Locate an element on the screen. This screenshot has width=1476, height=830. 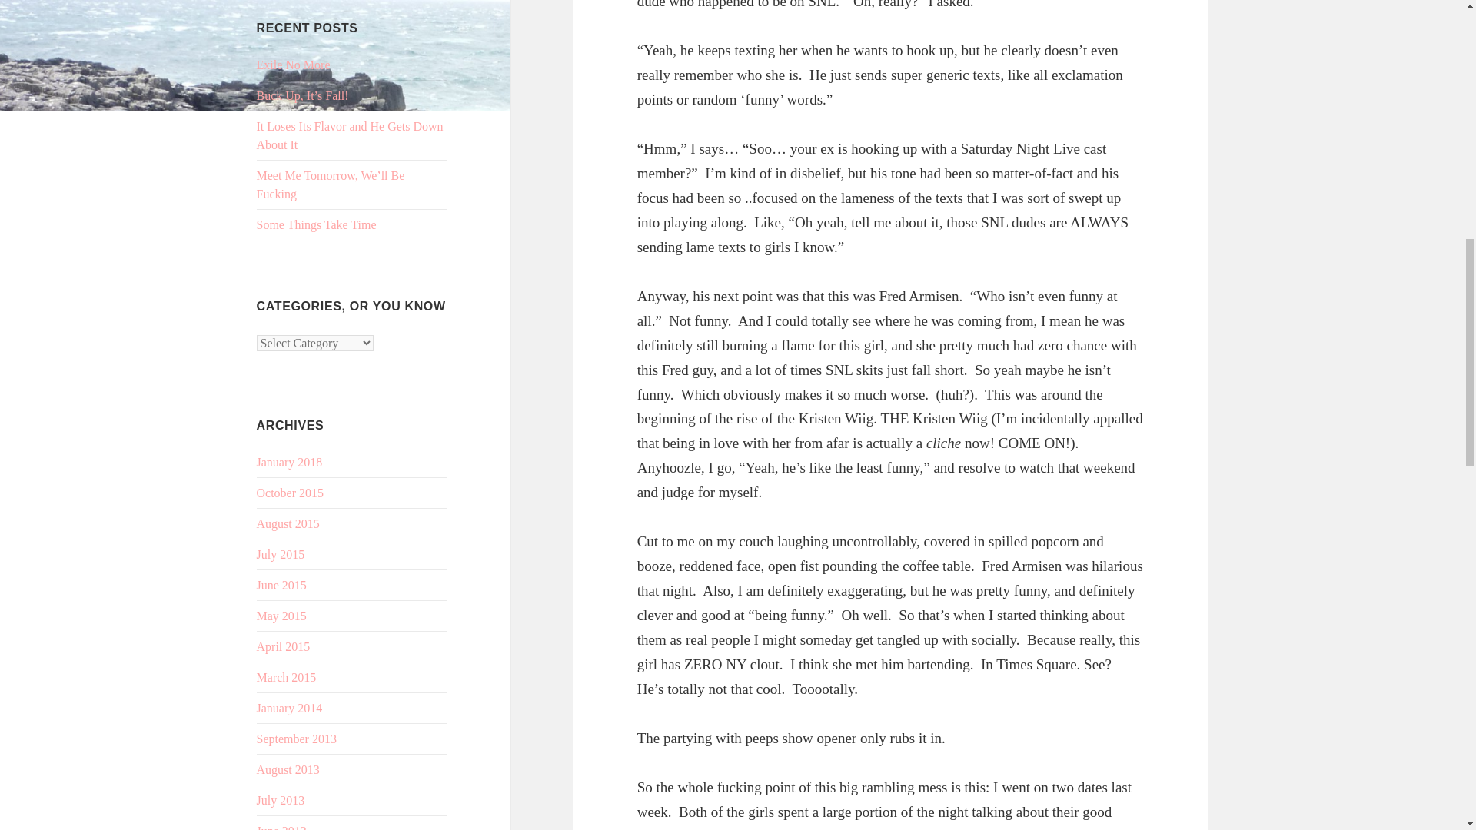
October 2015 is located at coordinates (291, 493).